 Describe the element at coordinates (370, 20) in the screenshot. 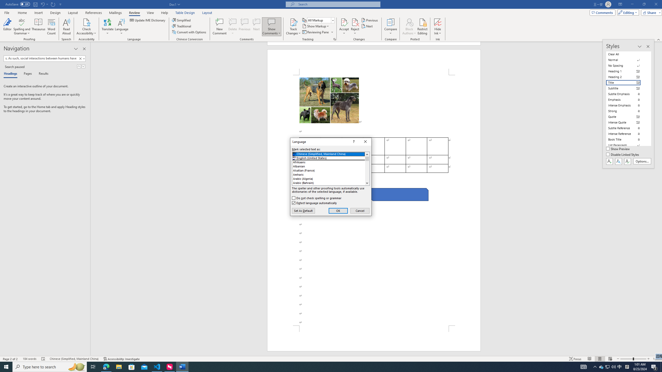

I see `Previous` at that location.